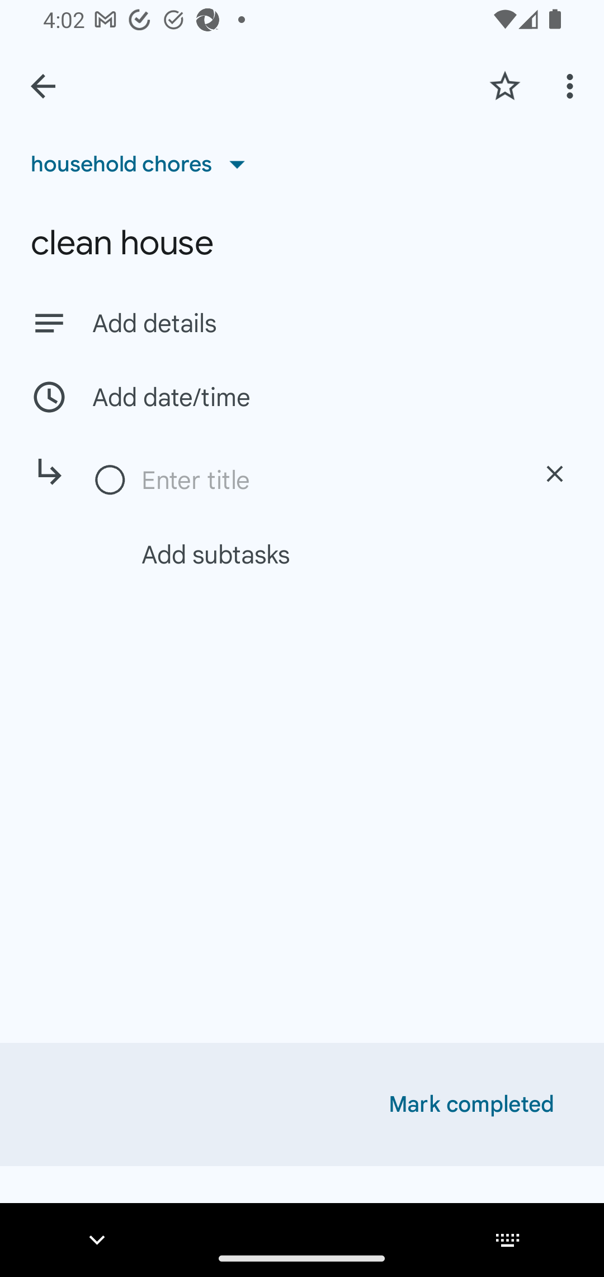 This screenshot has height=1277, width=604. What do you see at coordinates (302, 397) in the screenshot?
I see `Add date/time` at bounding box center [302, 397].